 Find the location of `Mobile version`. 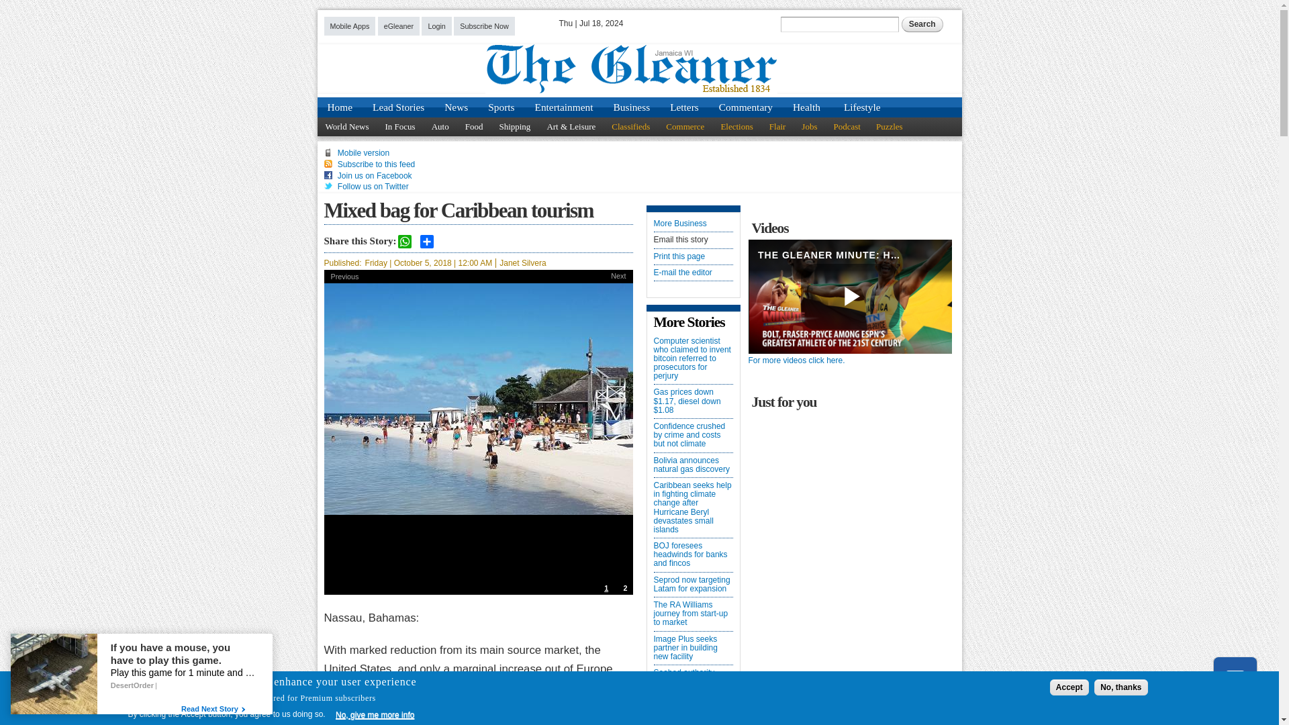

Mobile version is located at coordinates (363, 153).